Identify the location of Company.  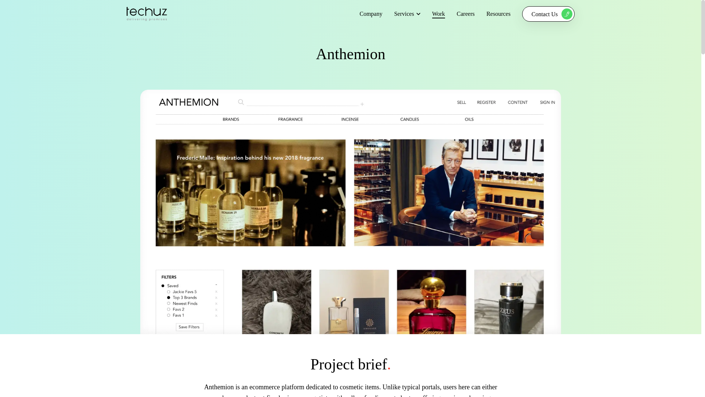
(498, 14).